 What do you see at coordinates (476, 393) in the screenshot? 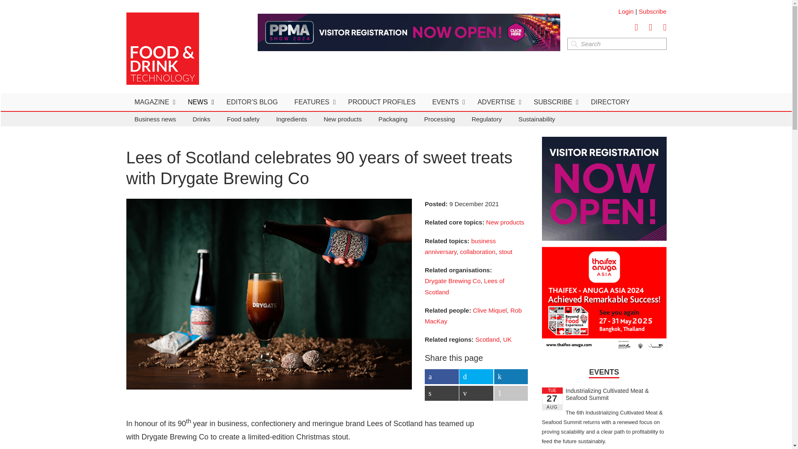
I see `Share on Email` at bounding box center [476, 393].